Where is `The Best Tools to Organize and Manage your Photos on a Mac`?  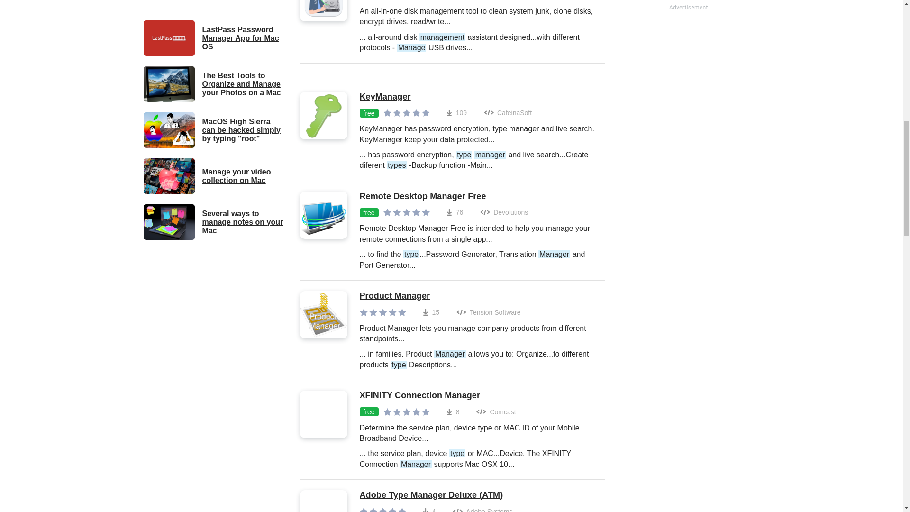 The Best Tools to Organize and Manage your Photos on a Mac is located at coordinates (214, 84).